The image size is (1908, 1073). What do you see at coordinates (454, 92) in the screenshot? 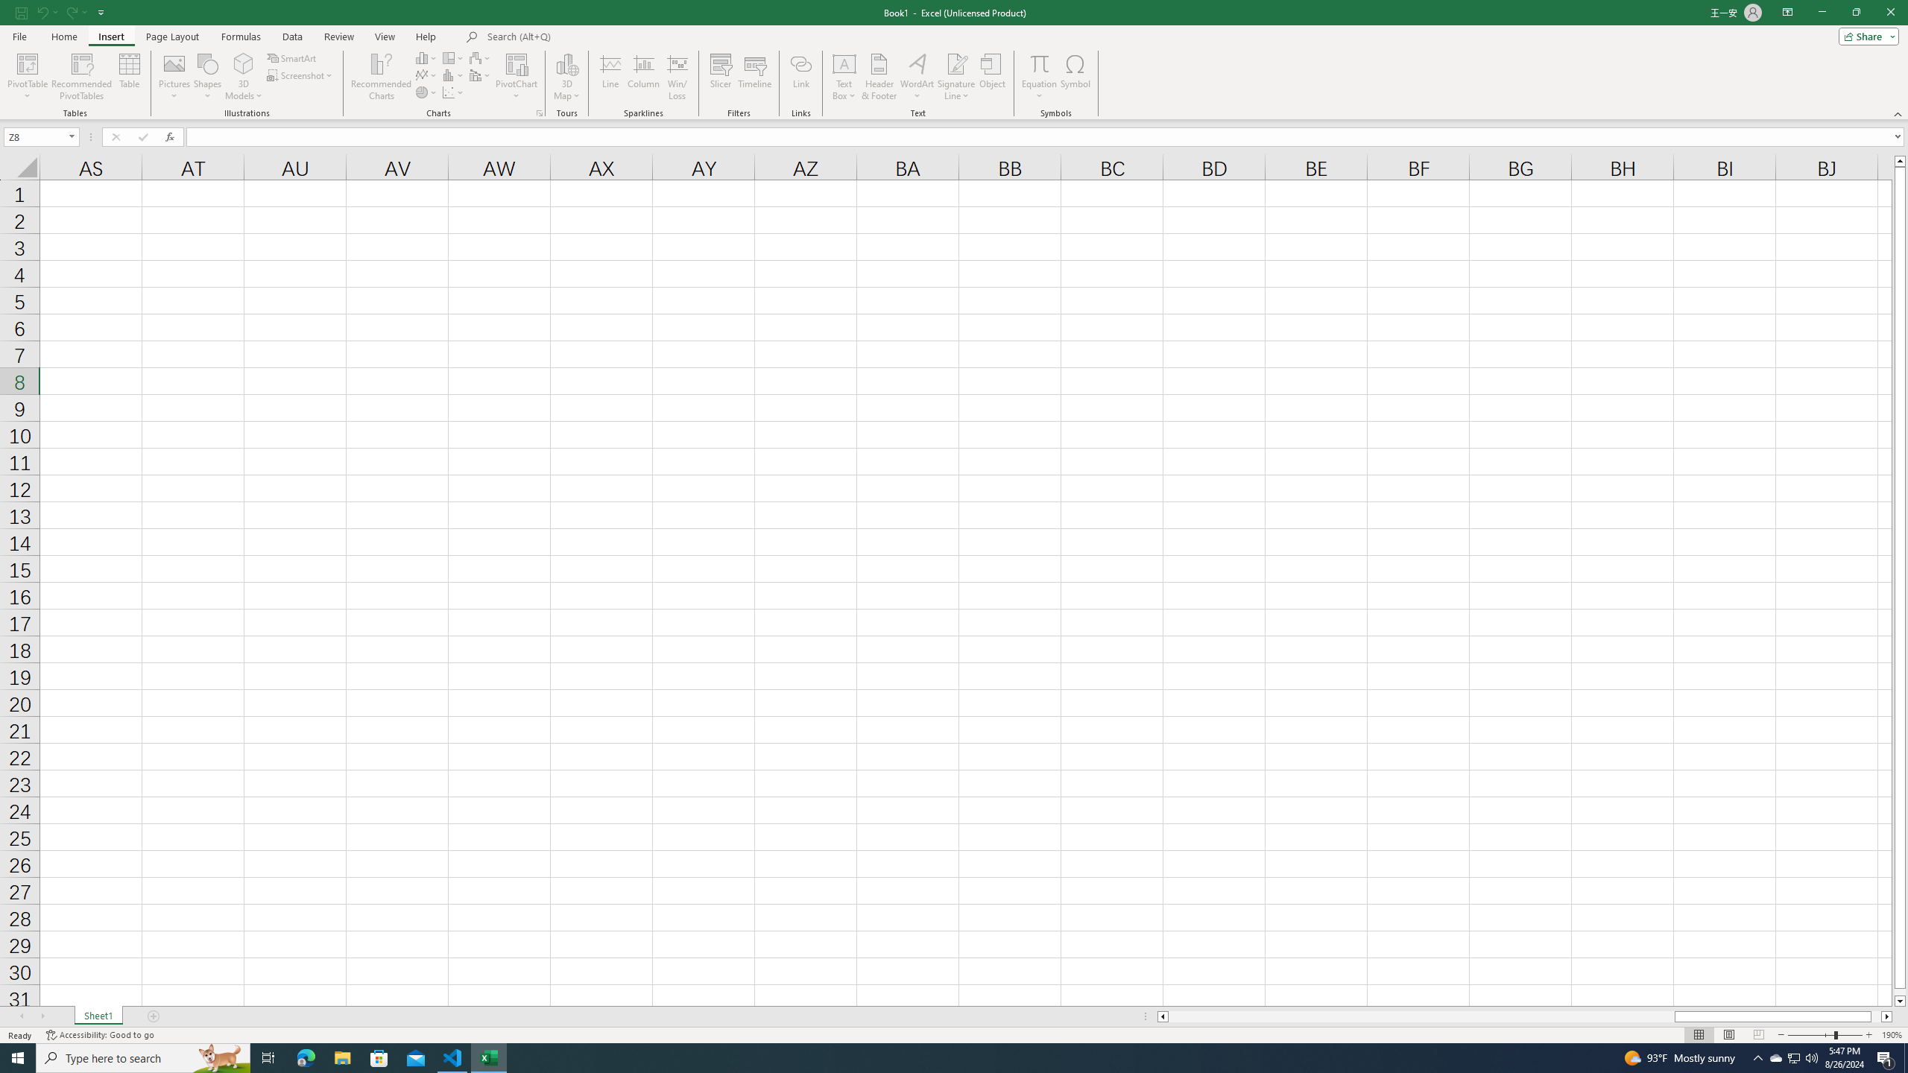
I see `Insert Scatter (X, Y) or Bubble Chart` at bounding box center [454, 92].